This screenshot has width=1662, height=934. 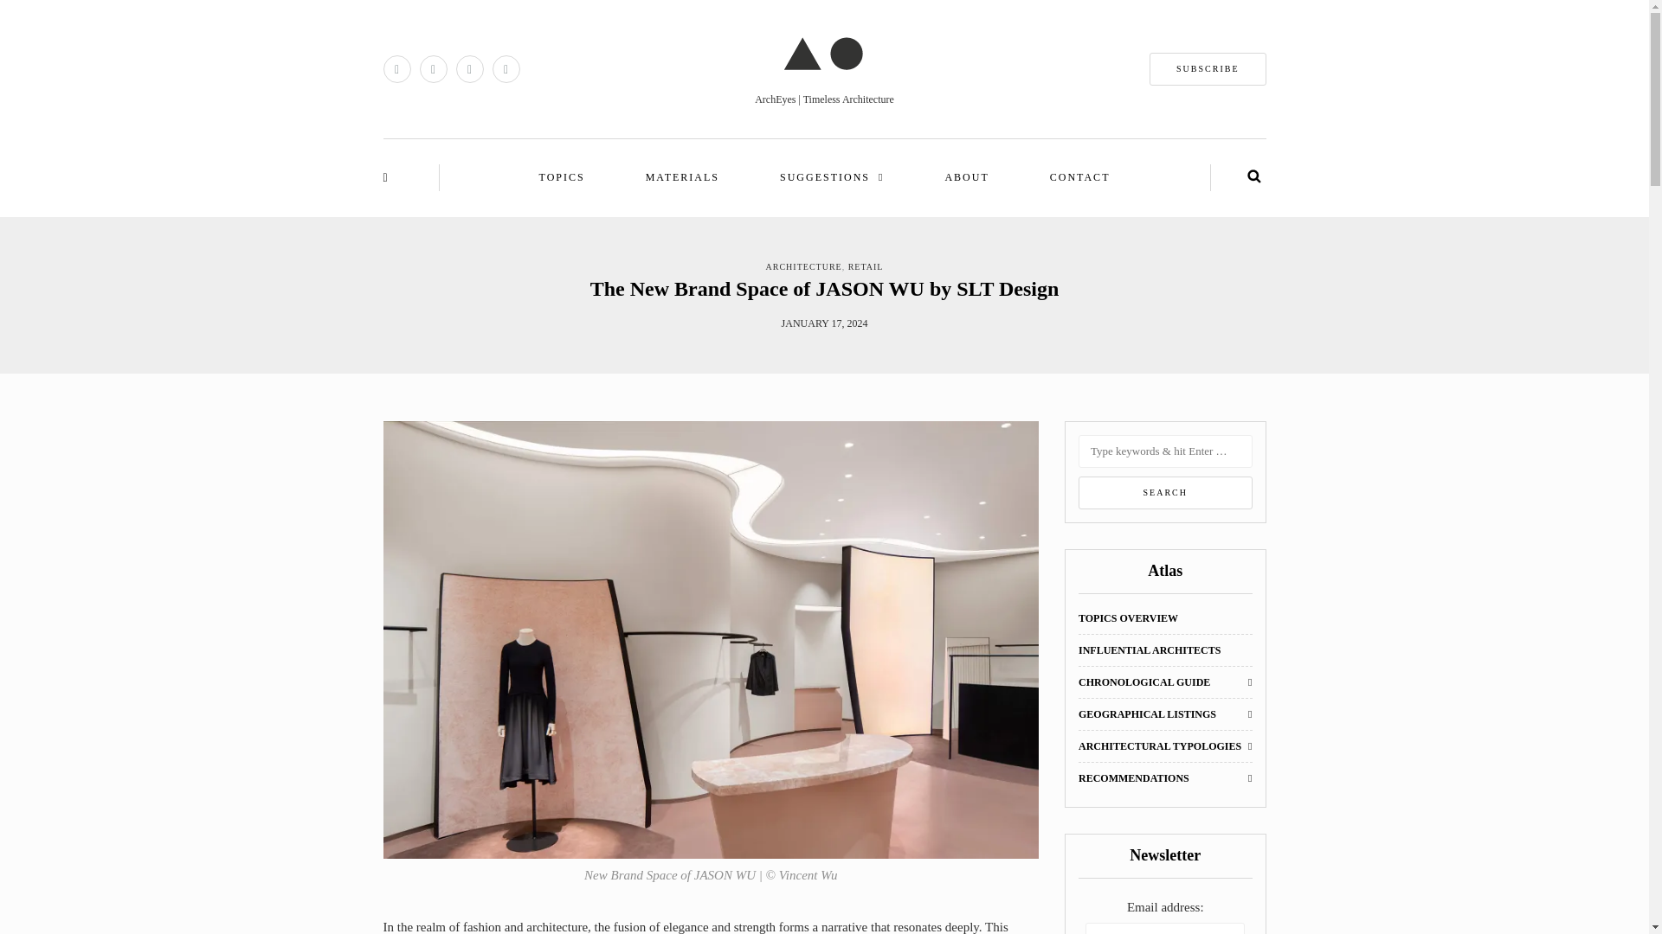 I want to click on ABOUT, so click(x=966, y=178).